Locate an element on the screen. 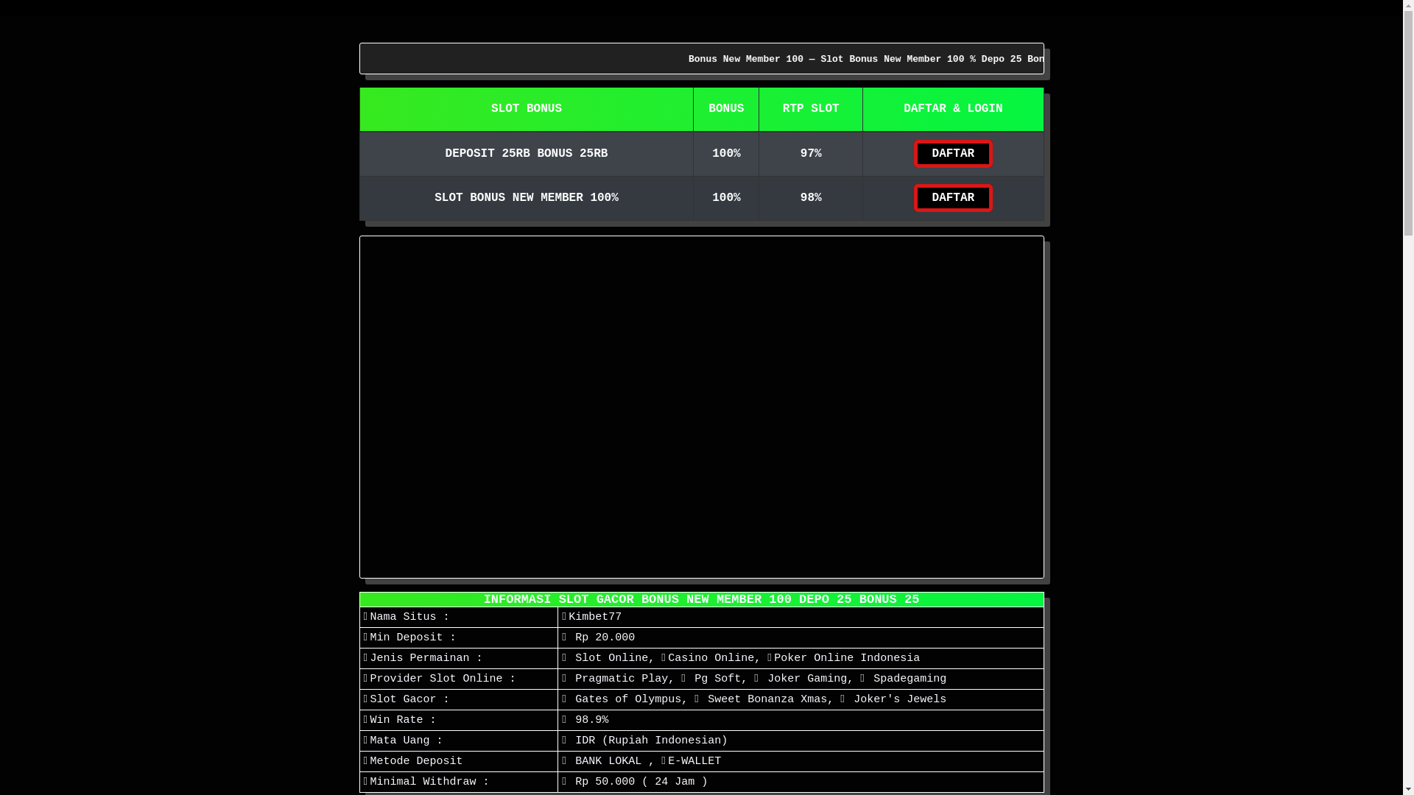 The width and height of the screenshot is (1414, 795). DAFTAR is located at coordinates (954, 198).